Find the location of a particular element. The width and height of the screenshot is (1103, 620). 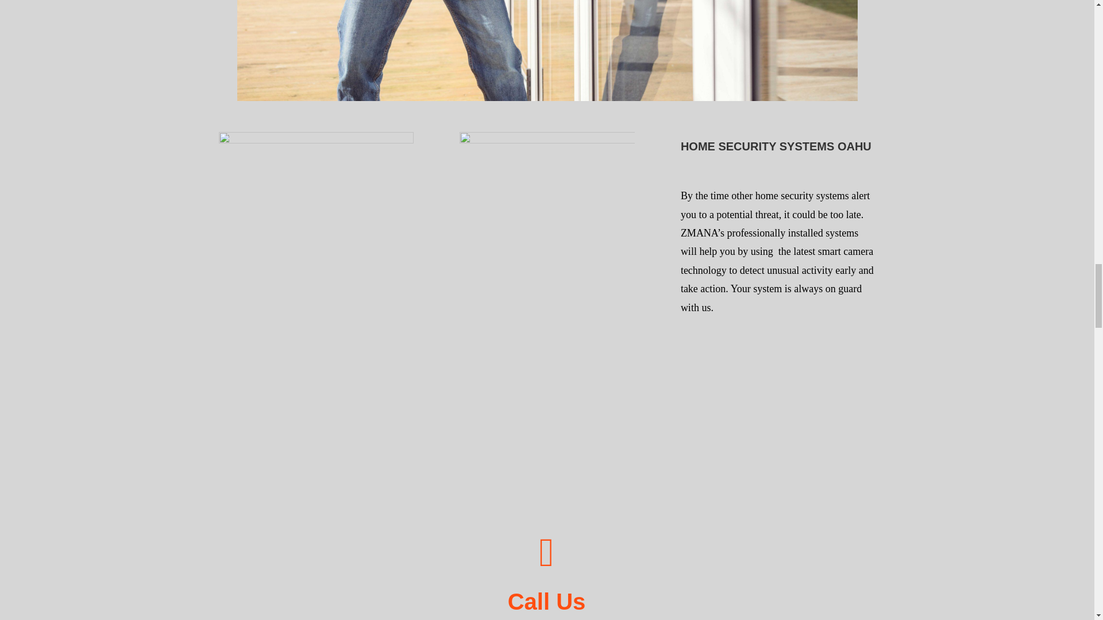

zmana-breakin is located at coordinates (547, 51).